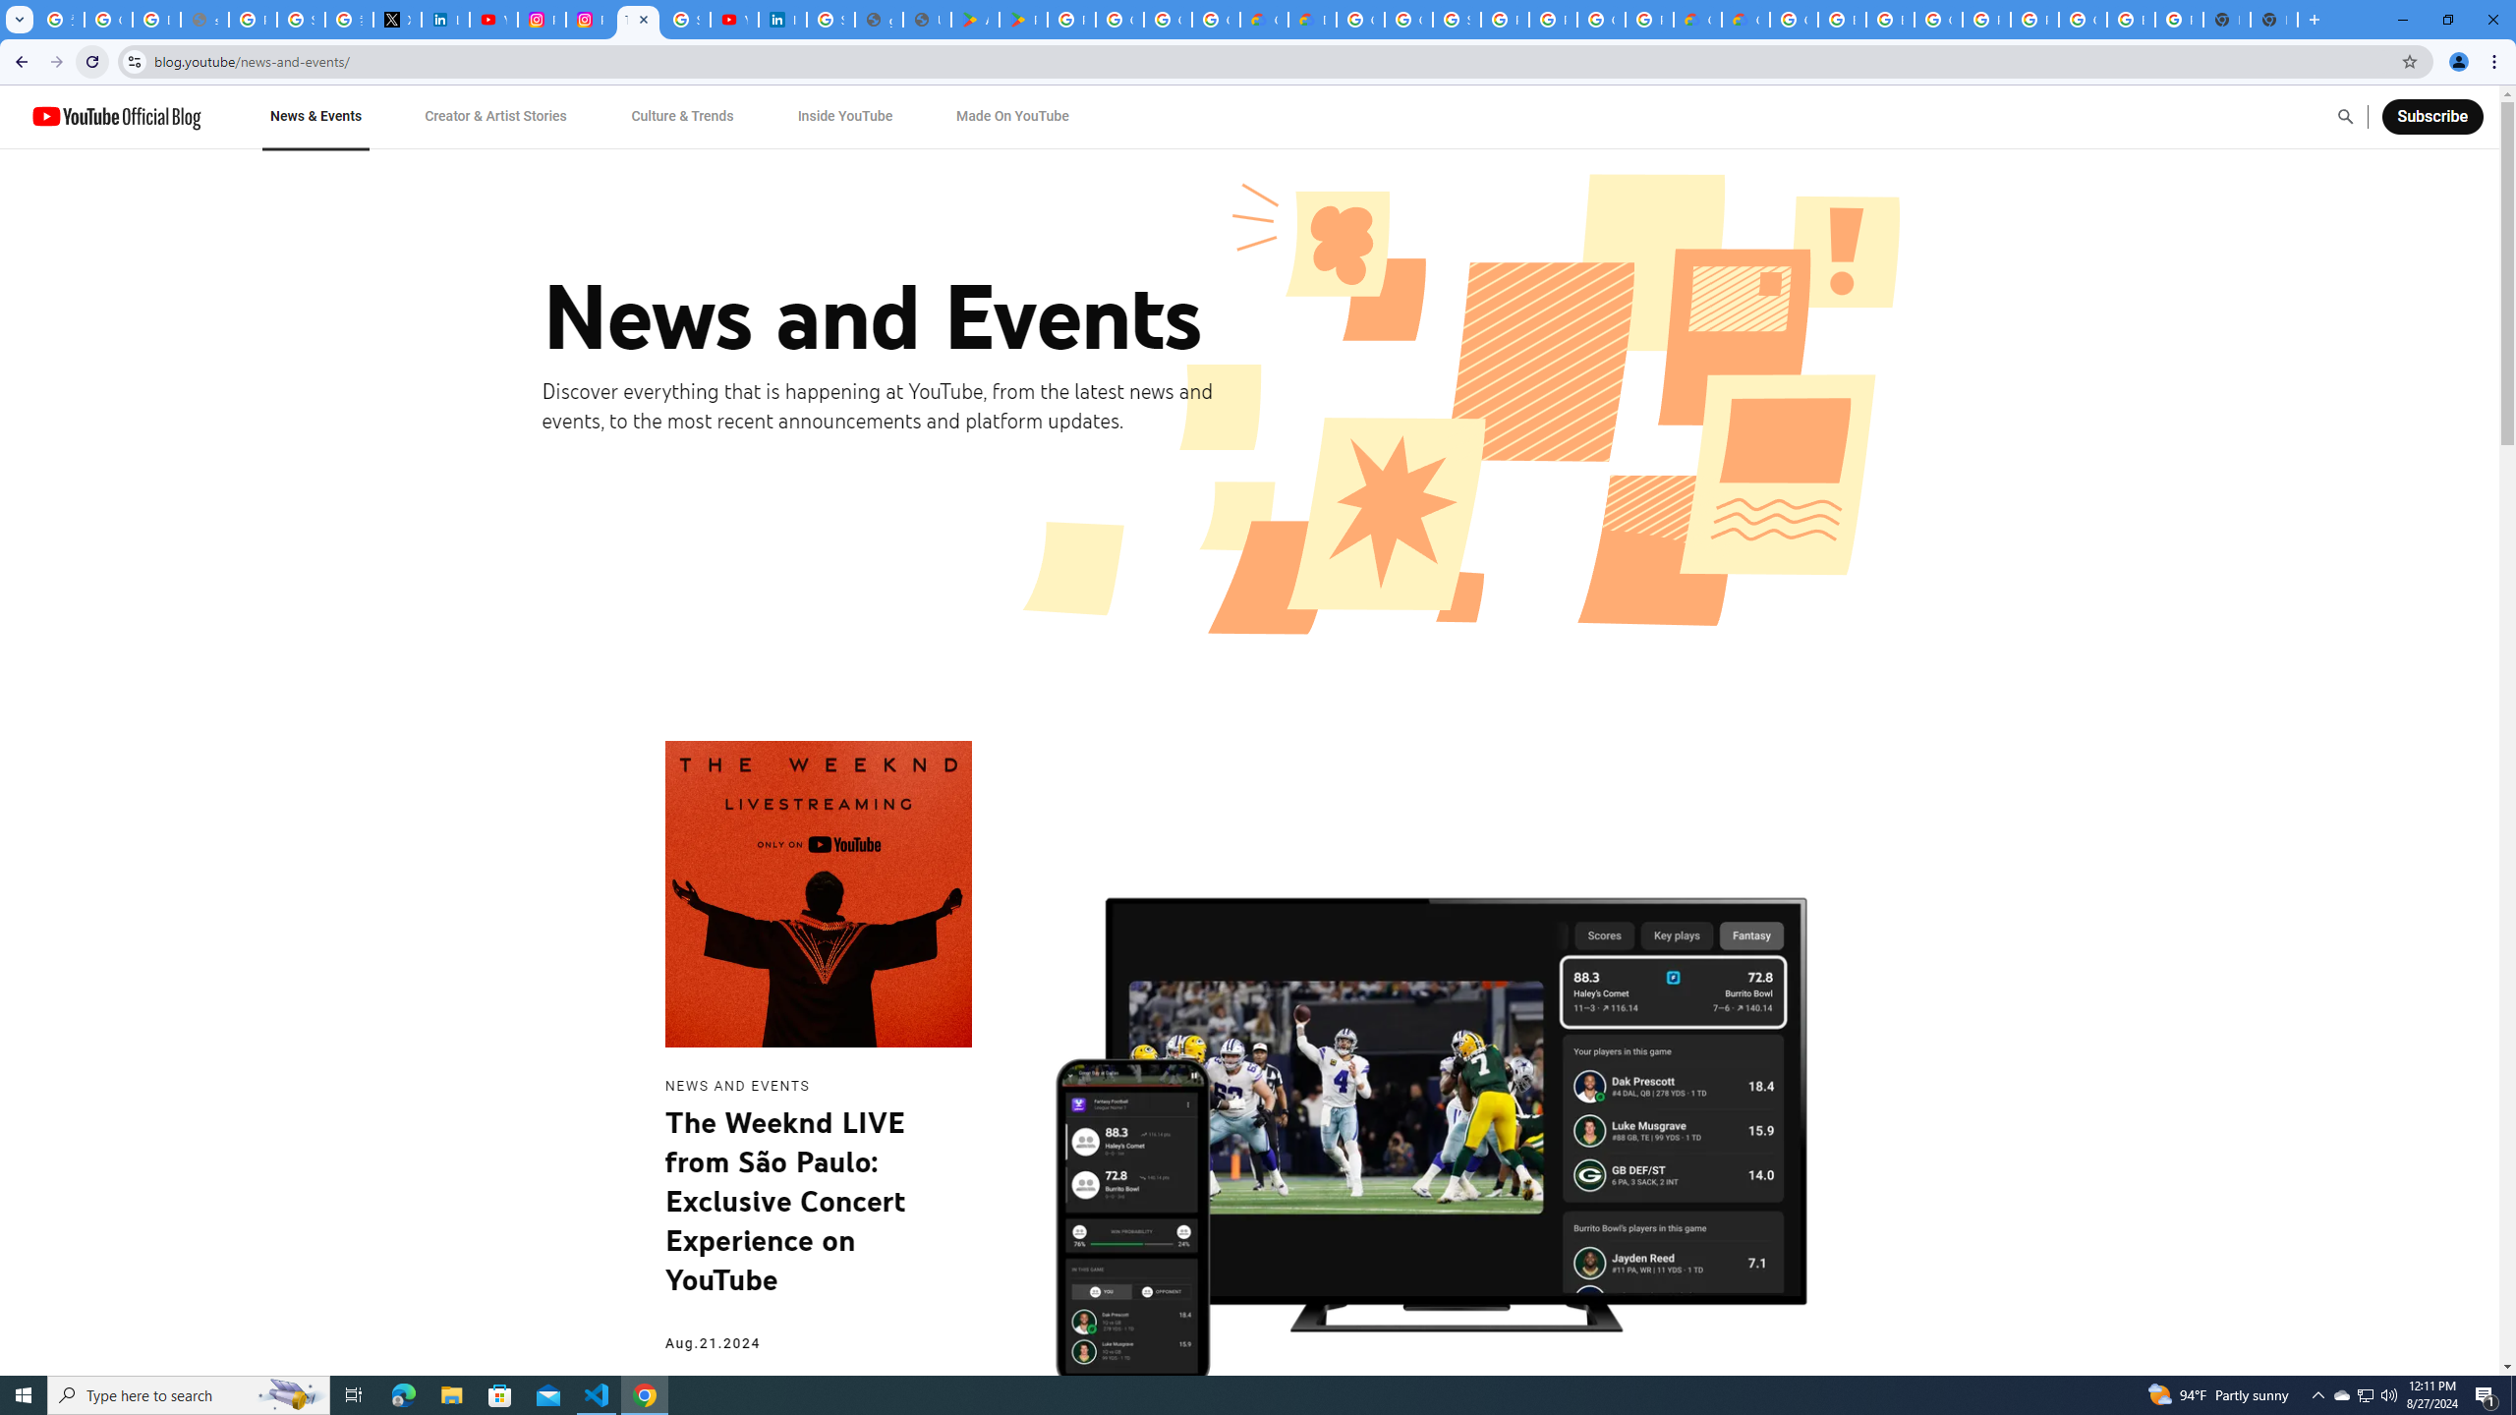  What do you see at coordinates (116, 116) in the screenshot?
I see `YouTube Official Blog logo` at bounding box center [116, 116].